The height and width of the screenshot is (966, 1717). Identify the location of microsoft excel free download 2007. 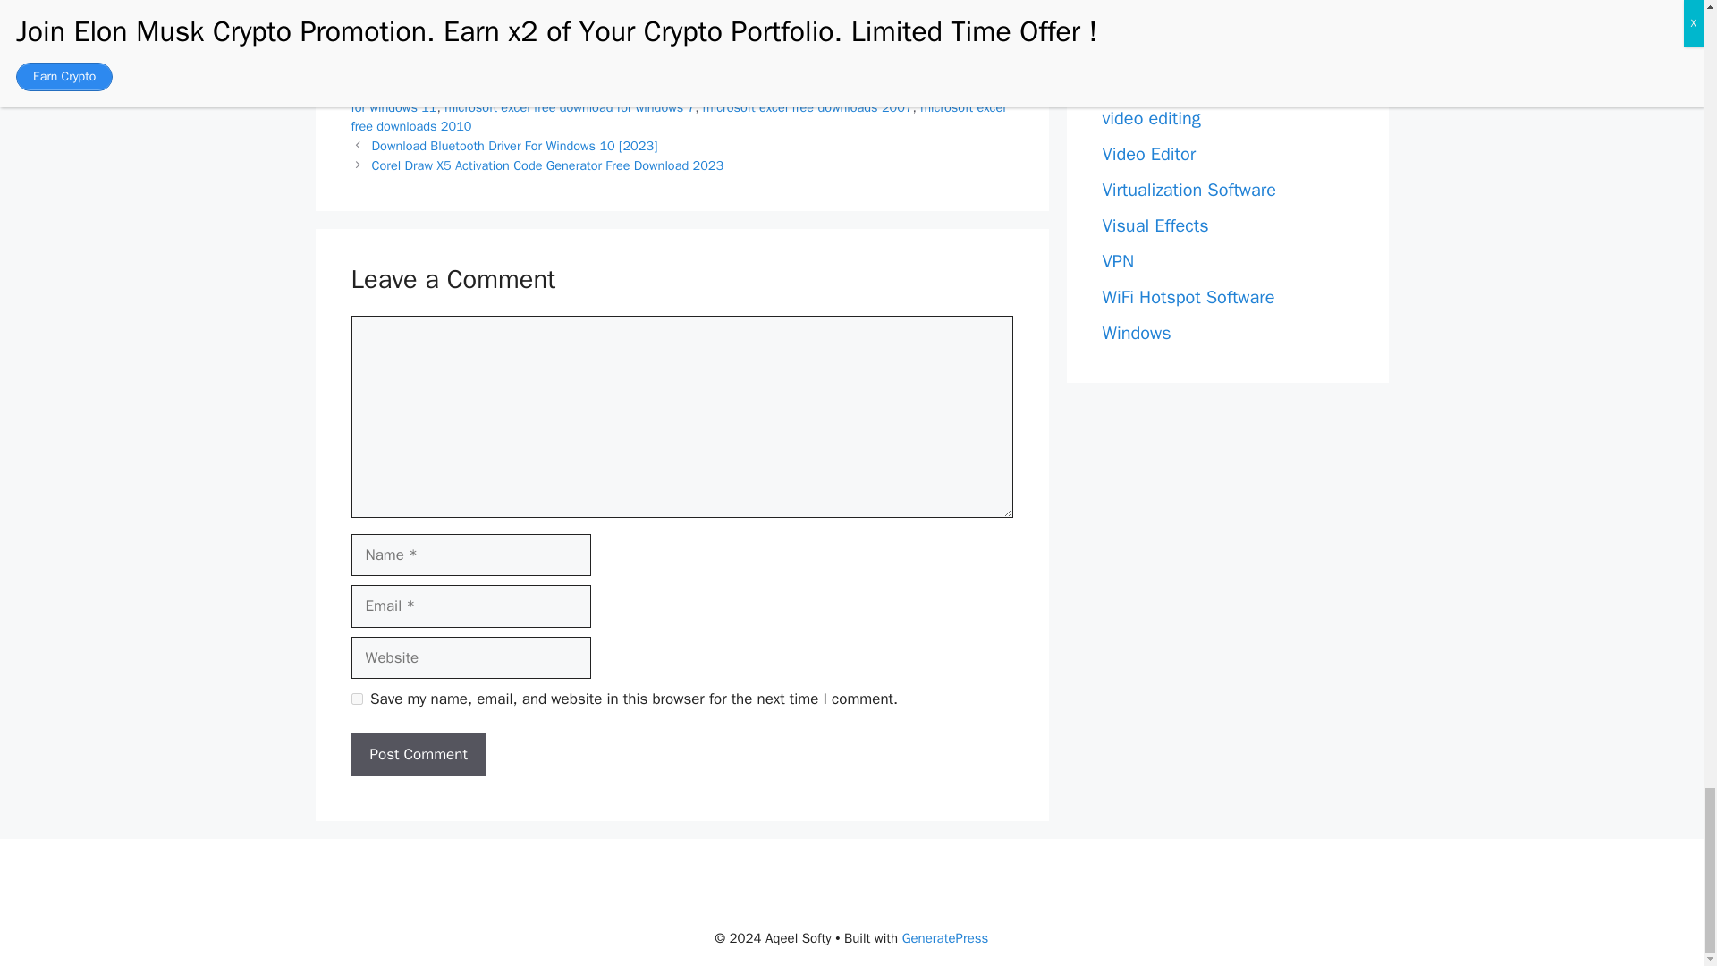
(474, 68).